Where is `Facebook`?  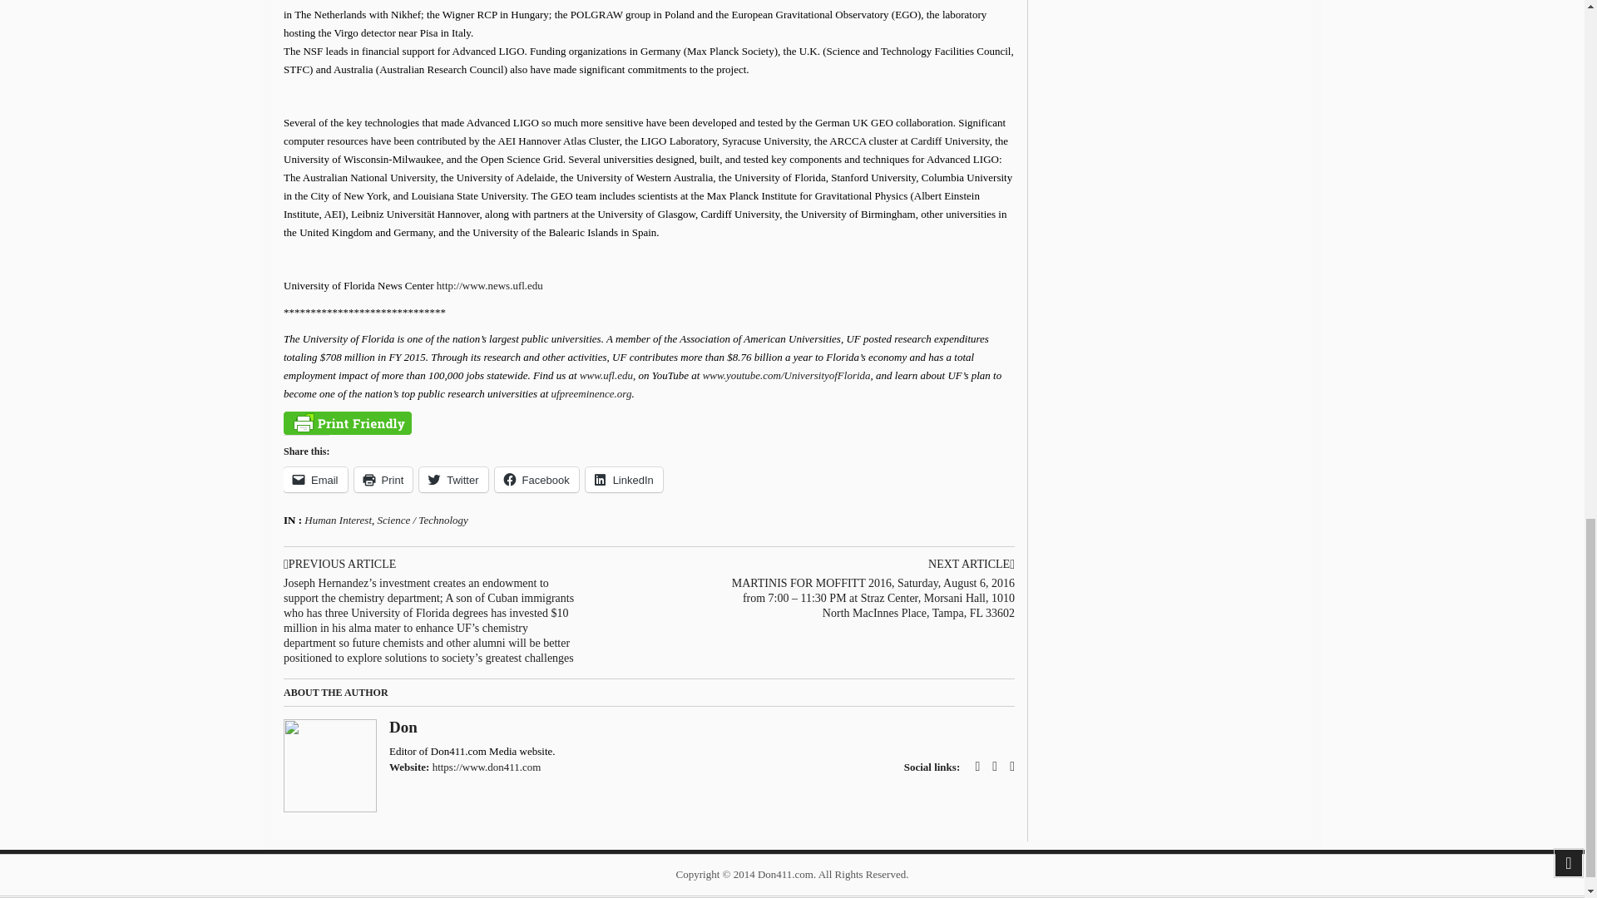
Facebook is located at coordinates (536, 479).